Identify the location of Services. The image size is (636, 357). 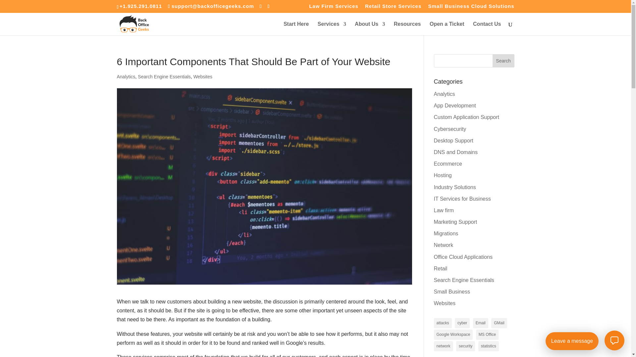
(332, 28).